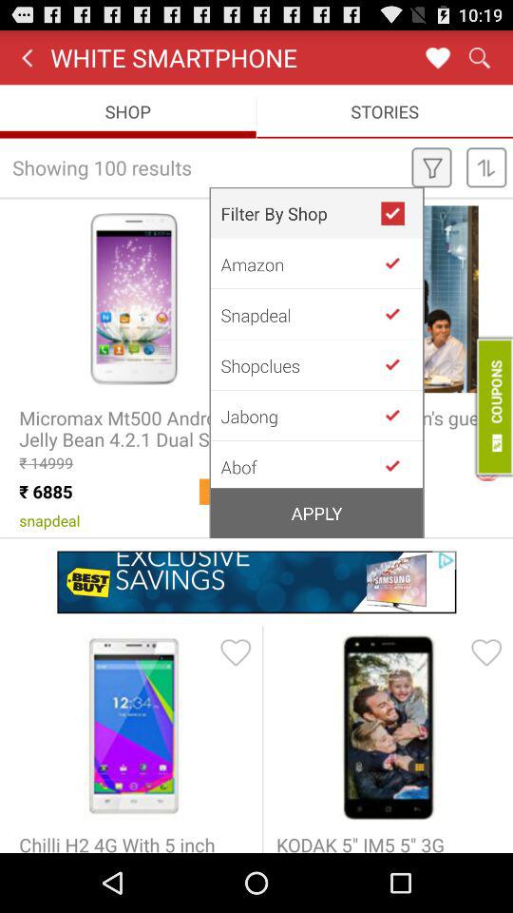  Describe the element at coordinates (400, 262) in the screenshot. I see `toggle to include or exclude the shop from the current search results` at that location.